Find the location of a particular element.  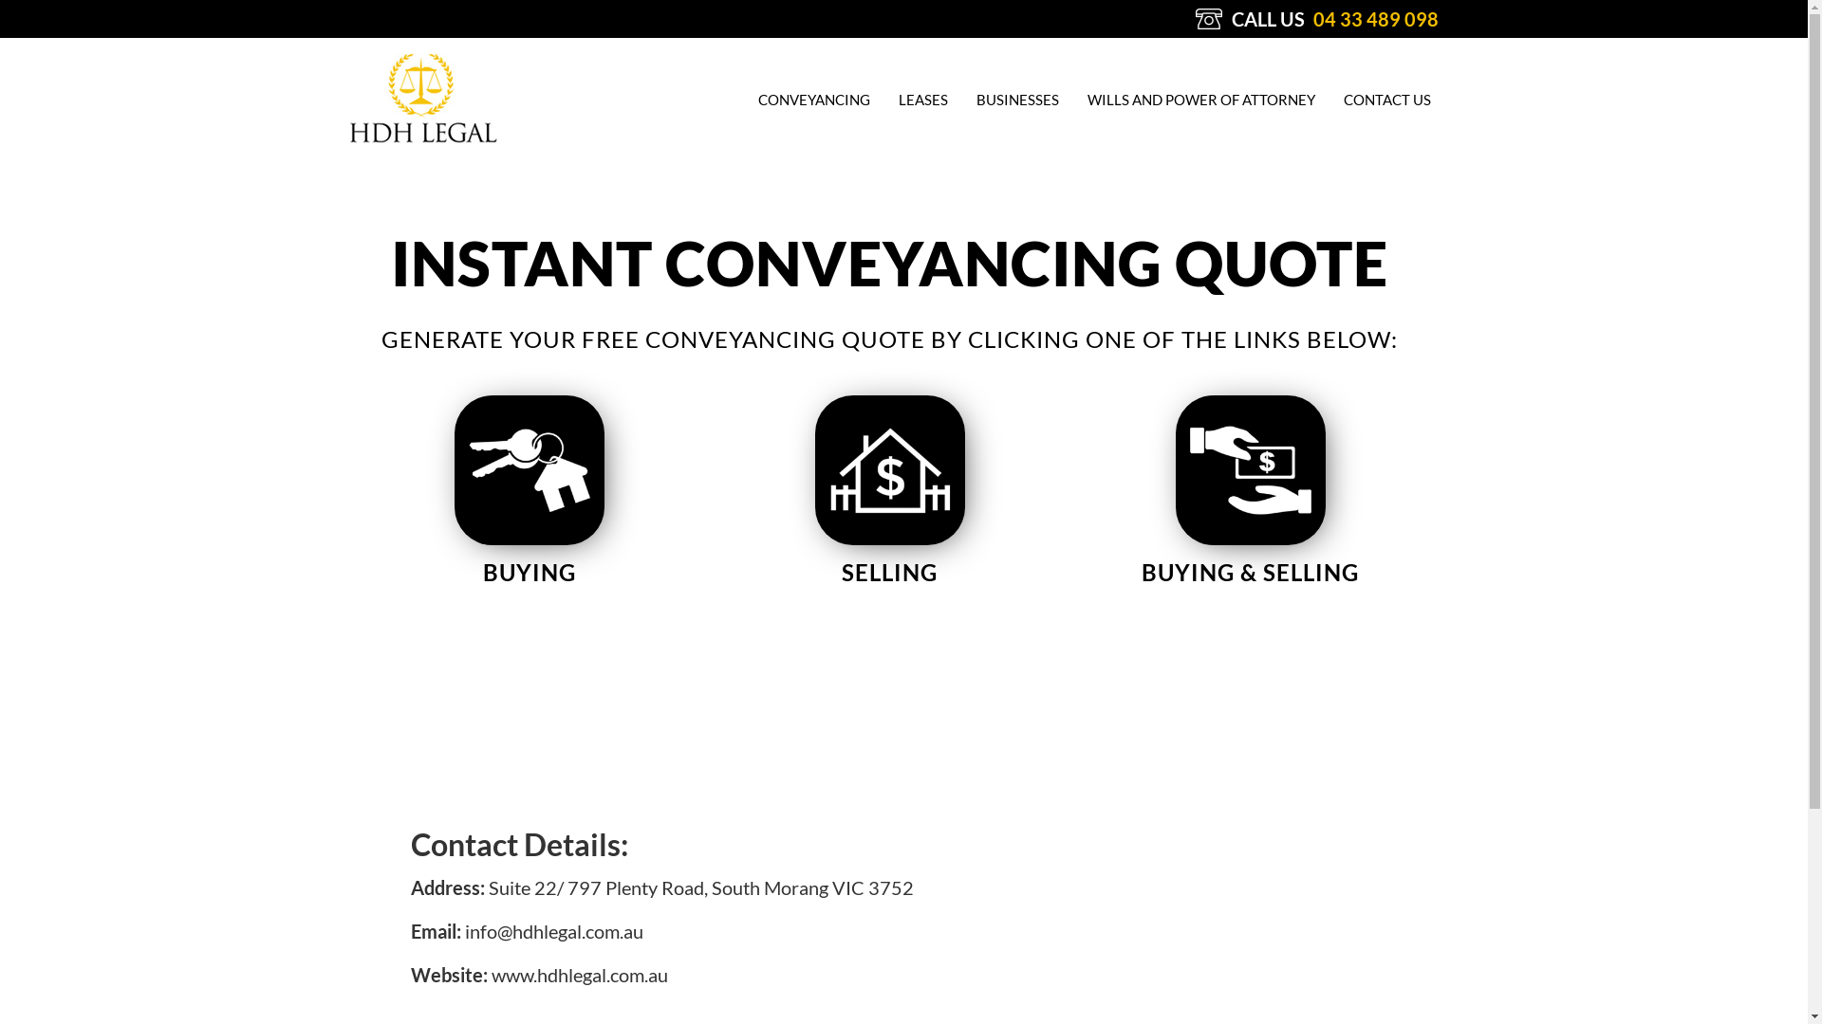

CONTACT US is located at coordinates (1380, 100).